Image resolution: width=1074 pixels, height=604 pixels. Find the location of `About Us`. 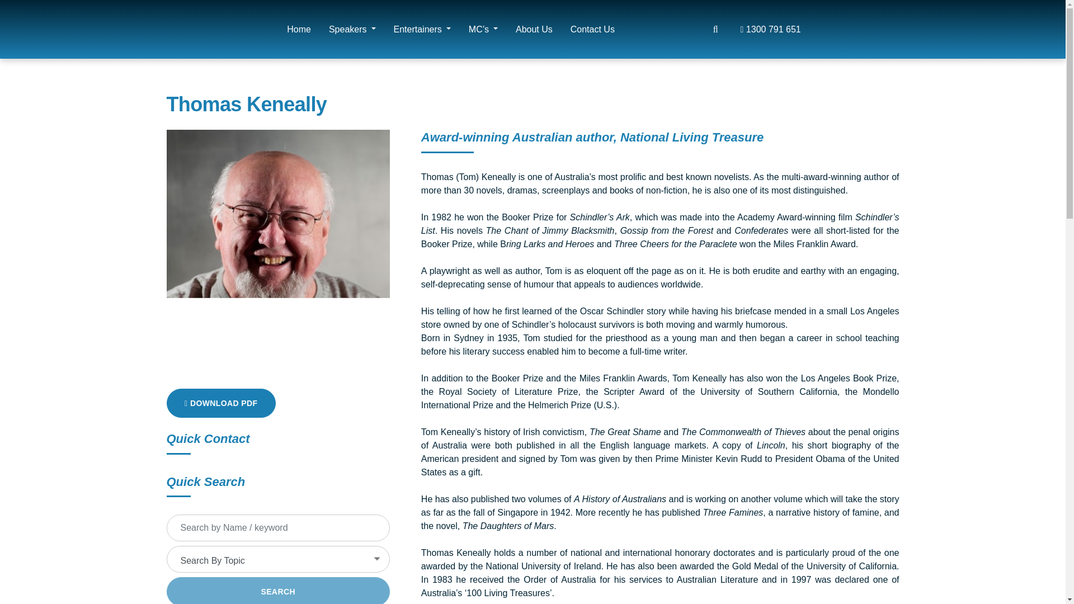

About Us is located at coordinates (534, 29).